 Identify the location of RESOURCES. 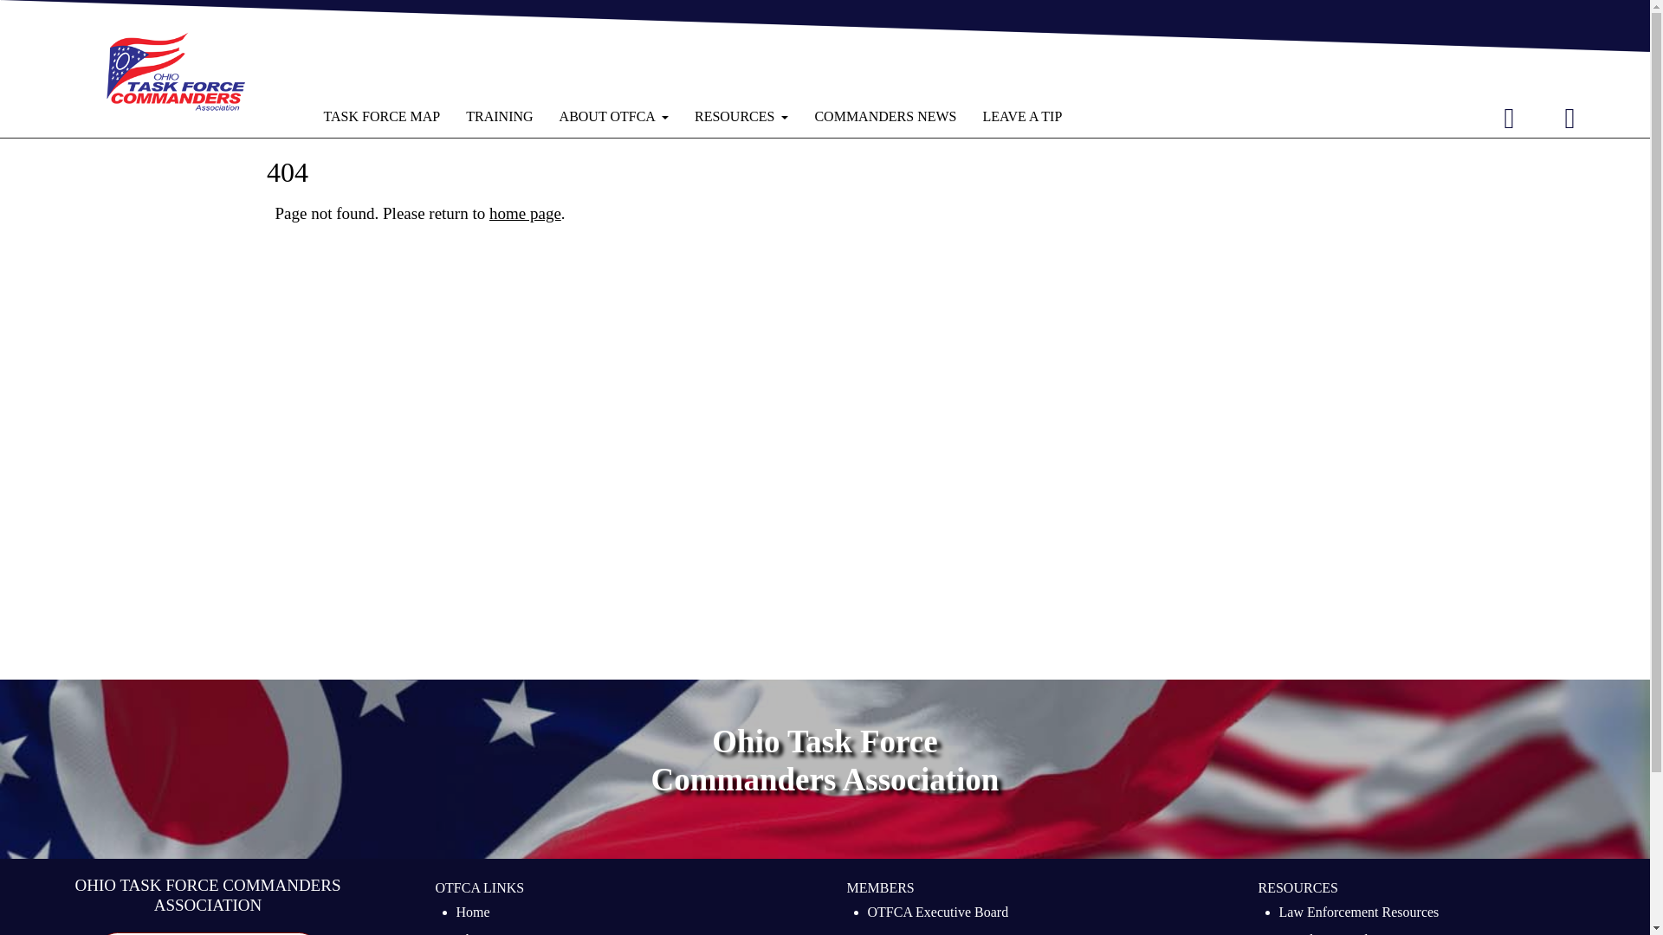
(741, 116).